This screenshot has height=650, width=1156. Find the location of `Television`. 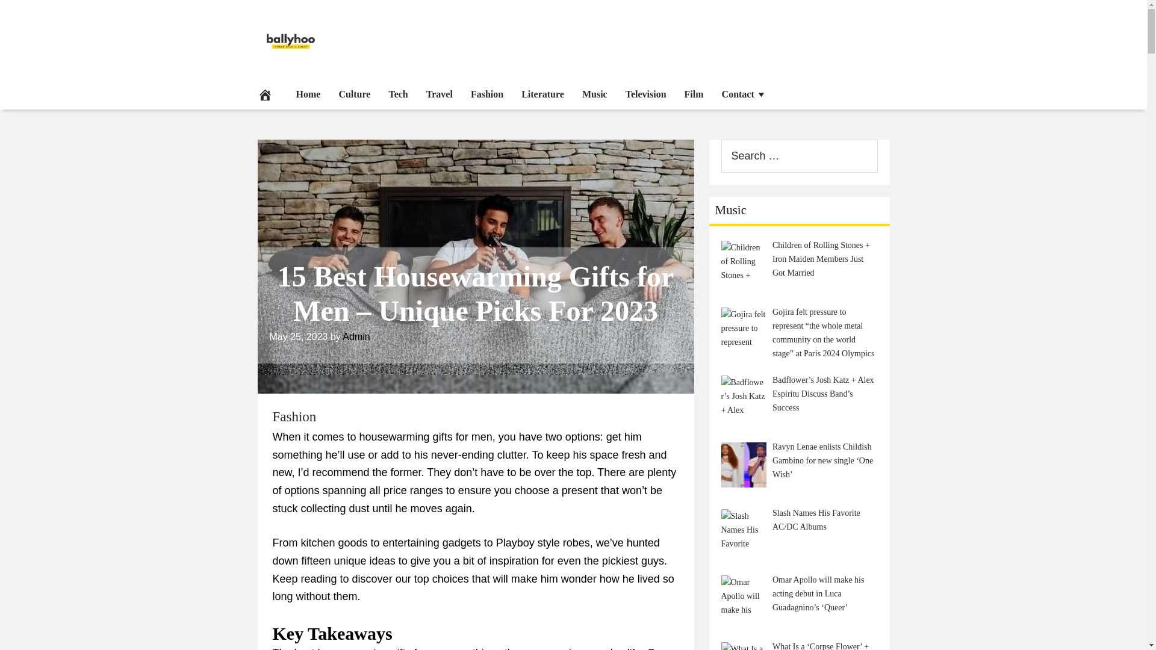

Television is located at coordinates (645, 94).